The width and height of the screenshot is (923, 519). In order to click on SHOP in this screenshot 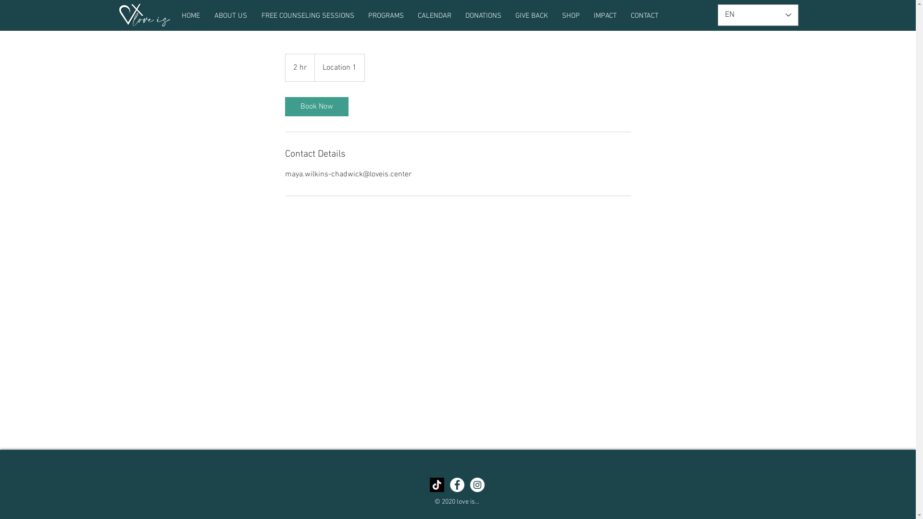, I will do `click(571, 16)`.